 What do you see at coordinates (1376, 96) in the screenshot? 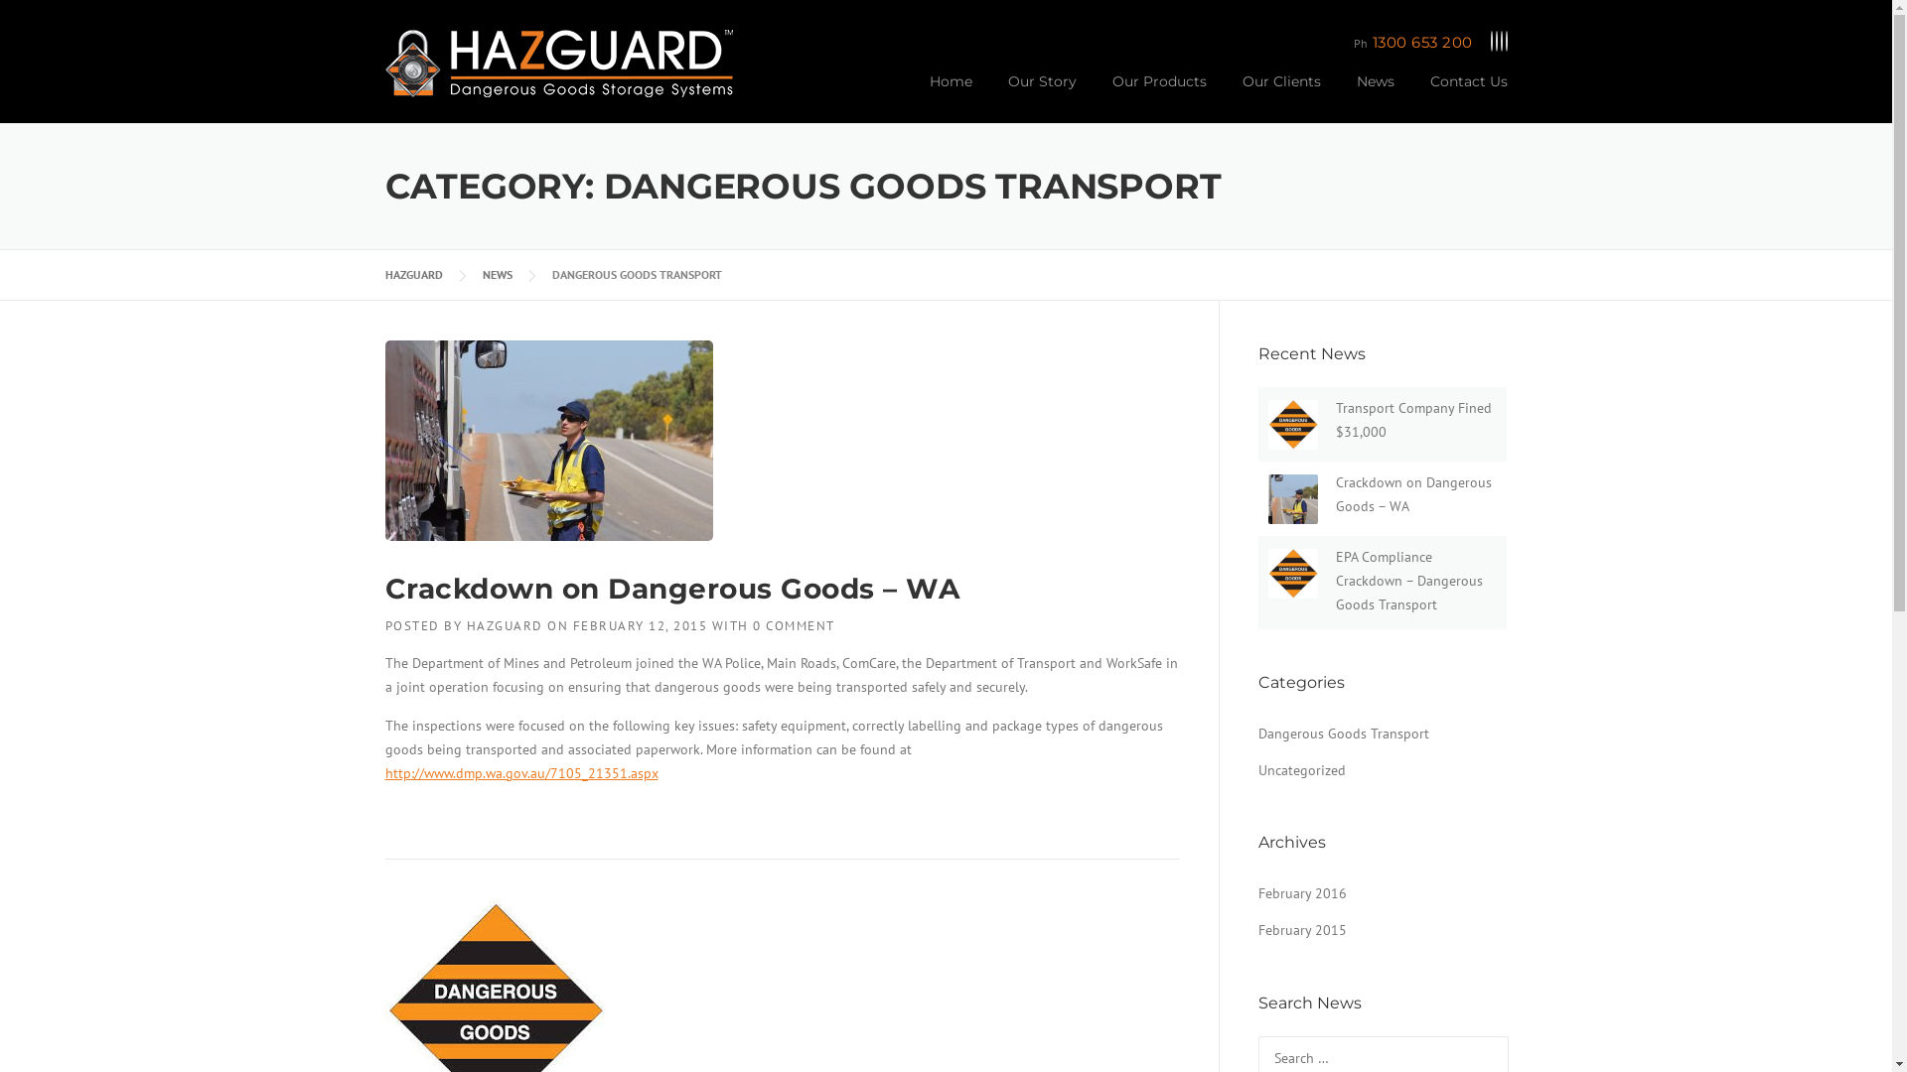
I see `News` at bounding box center [1376, 96].